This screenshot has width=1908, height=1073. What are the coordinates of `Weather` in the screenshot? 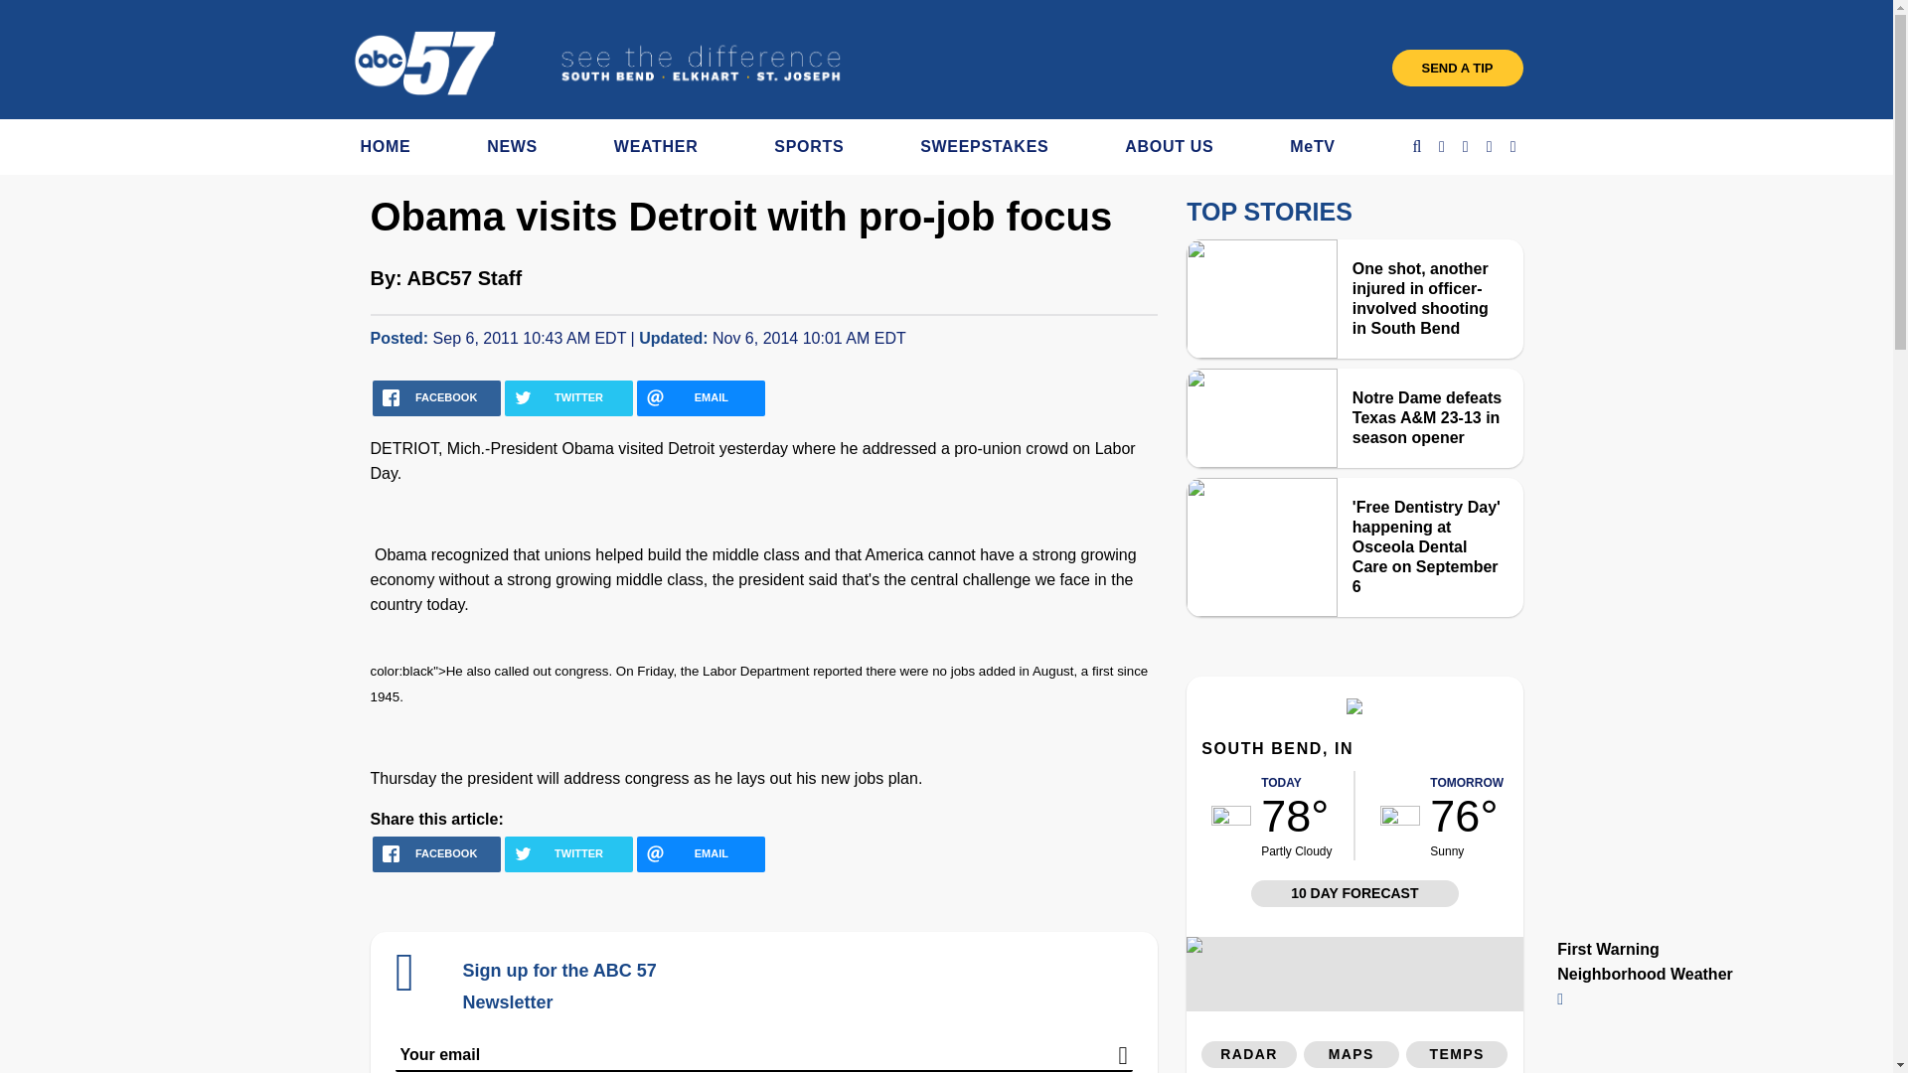 It's located at (1353, 709).